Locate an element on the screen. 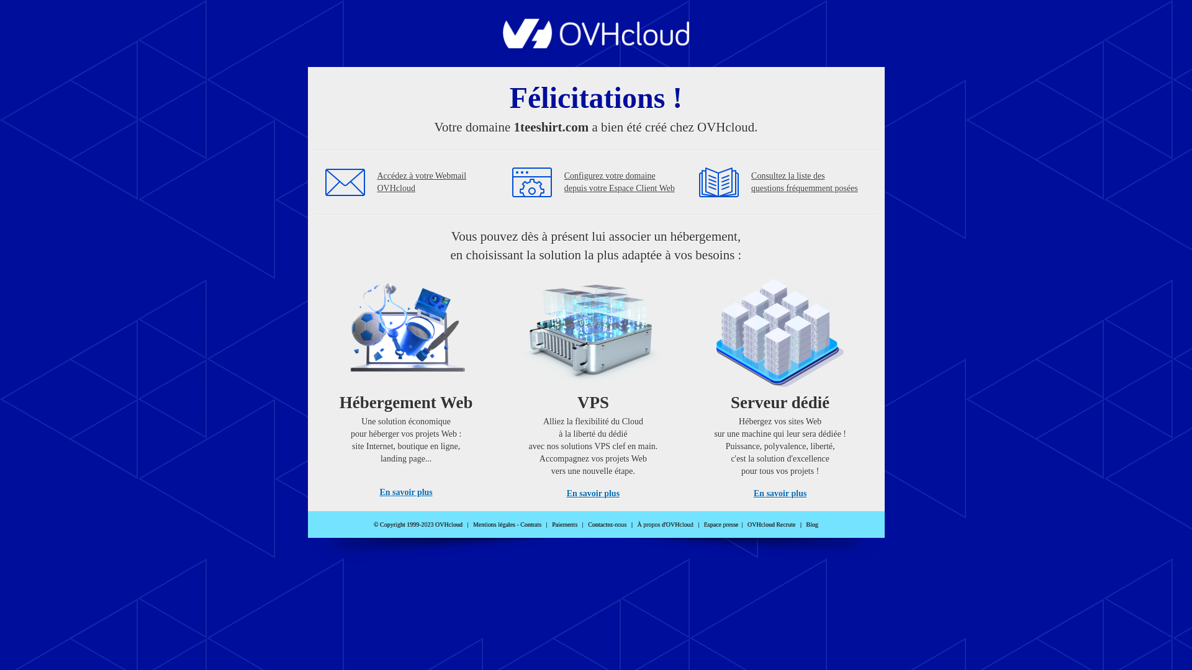 The height and width of the screenshot is (670, 1192). Configurez votre domaine
depuis votre Espace Client Web is located at coordinates (620, 182).